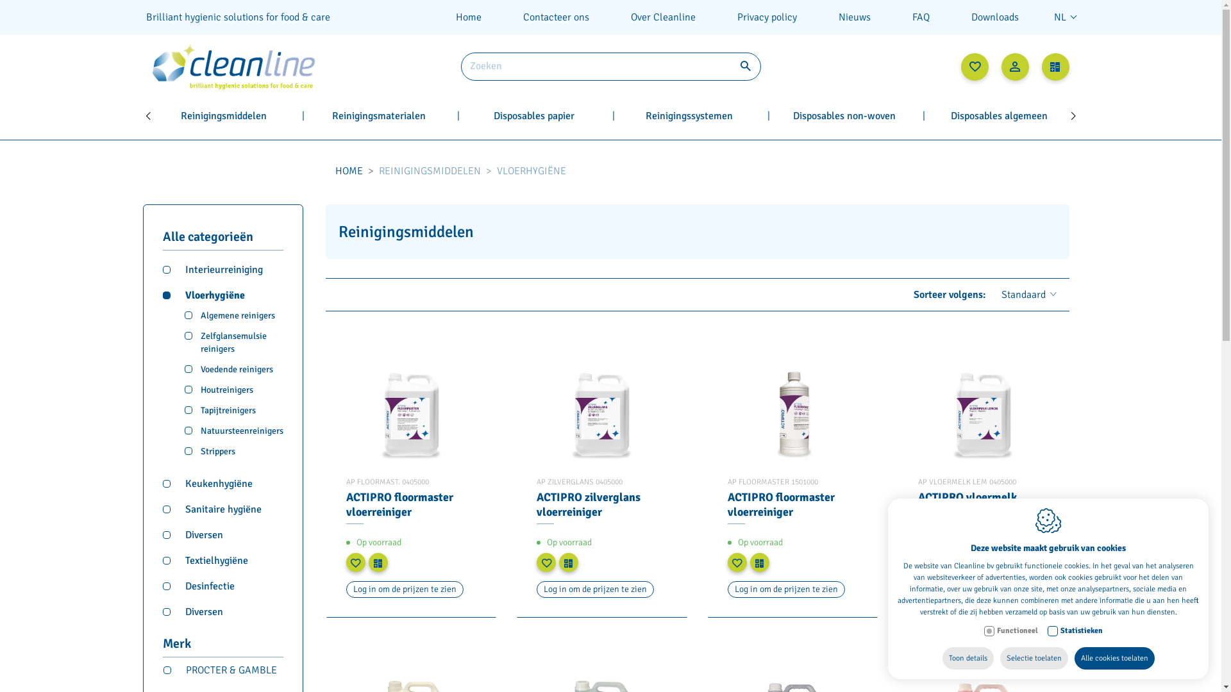 The height and width of the screenshot is (692, 1231). What do you see at coordinates (737, 563) in the screenshot?
I see `Toevoegen aan favorieten` at bounding box center [737, 563].